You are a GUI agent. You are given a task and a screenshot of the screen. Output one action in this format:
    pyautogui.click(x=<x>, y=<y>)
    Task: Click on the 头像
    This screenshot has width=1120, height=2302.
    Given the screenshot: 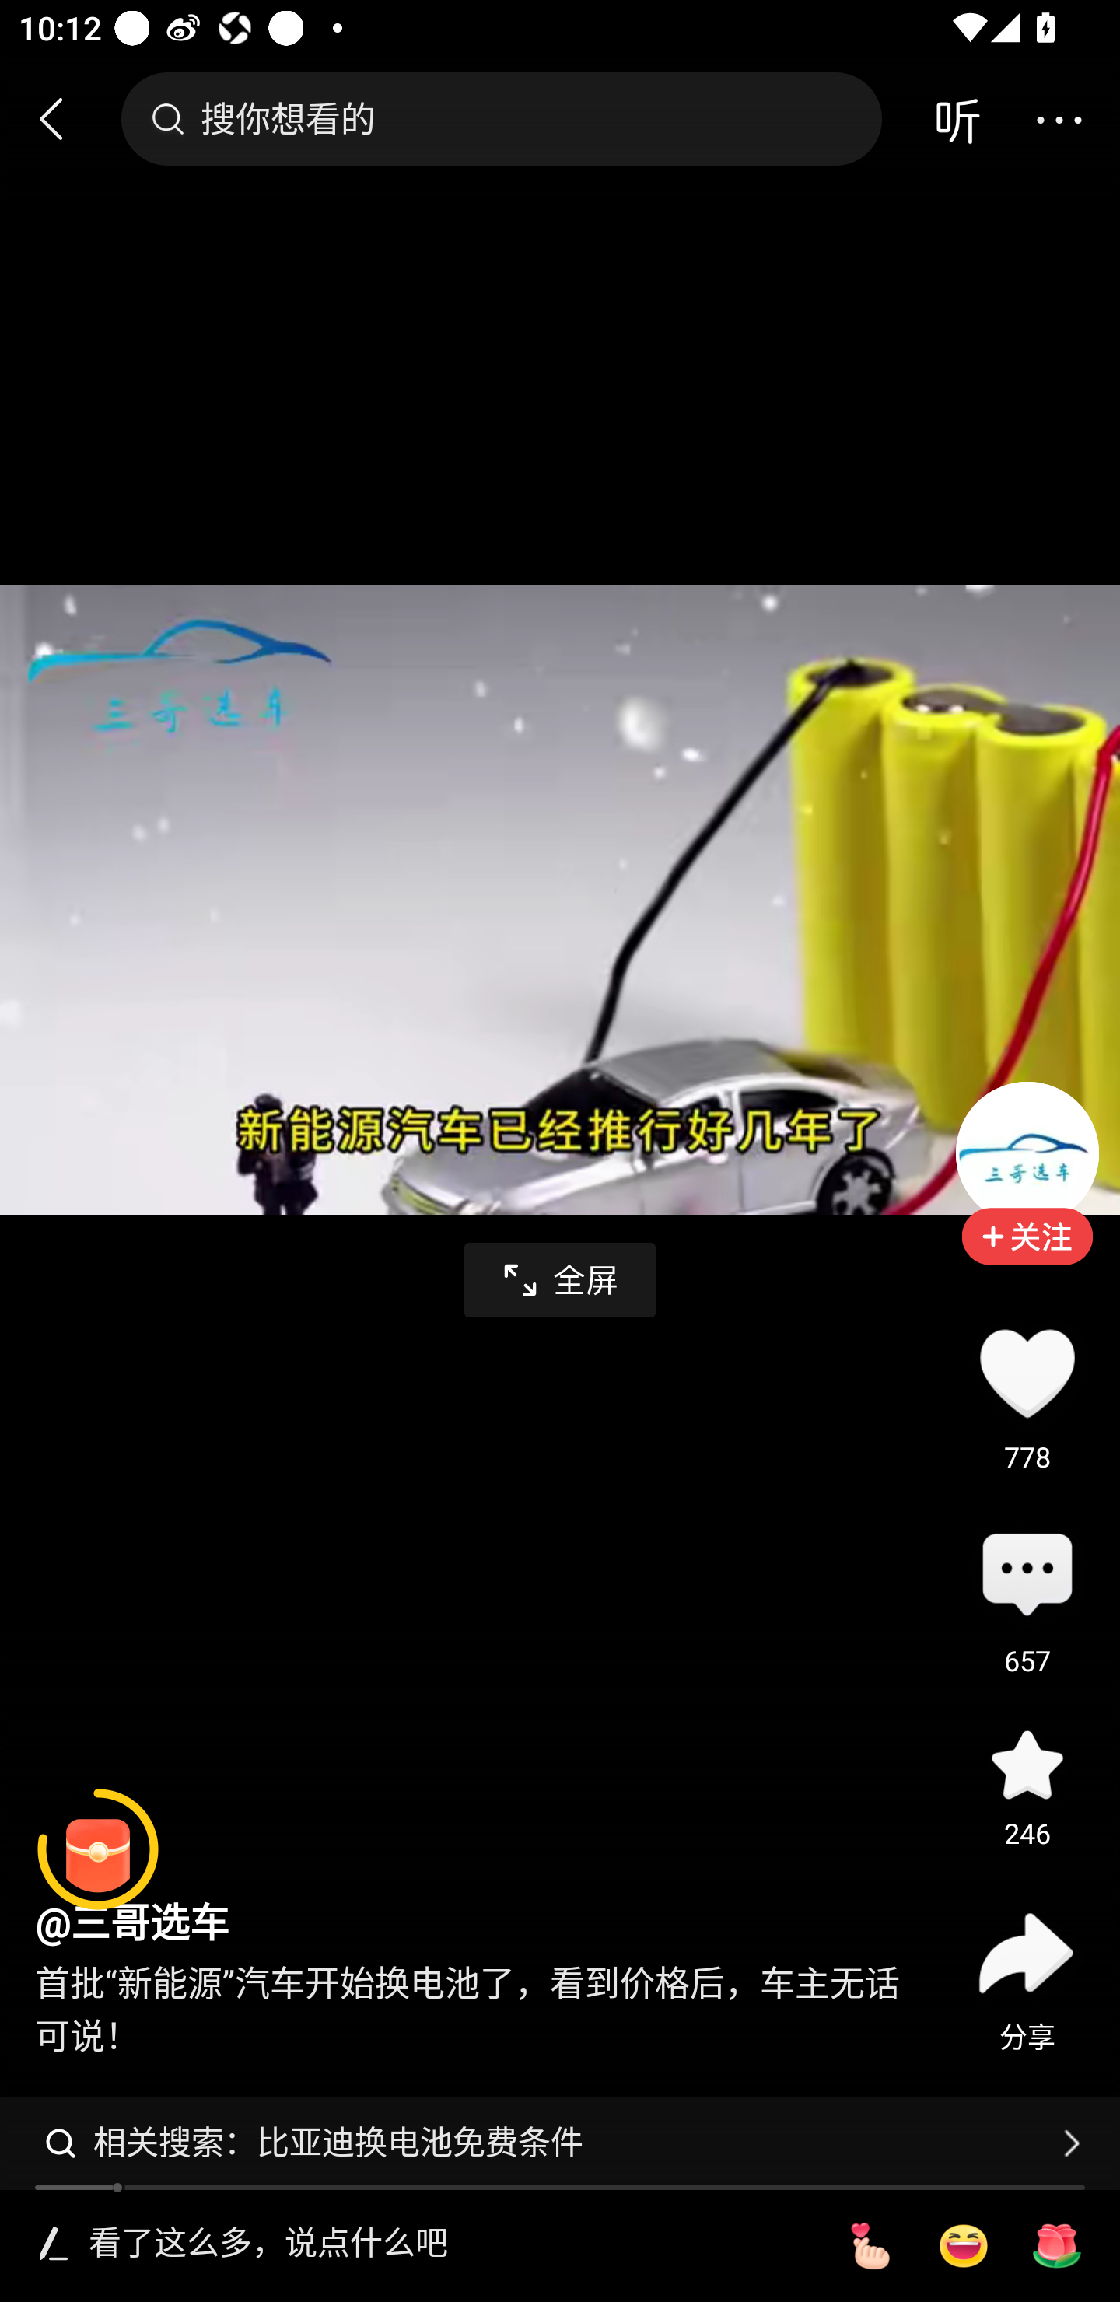 What is the action you would take?
    pyautogui.click(x=1027, y=1153)
    